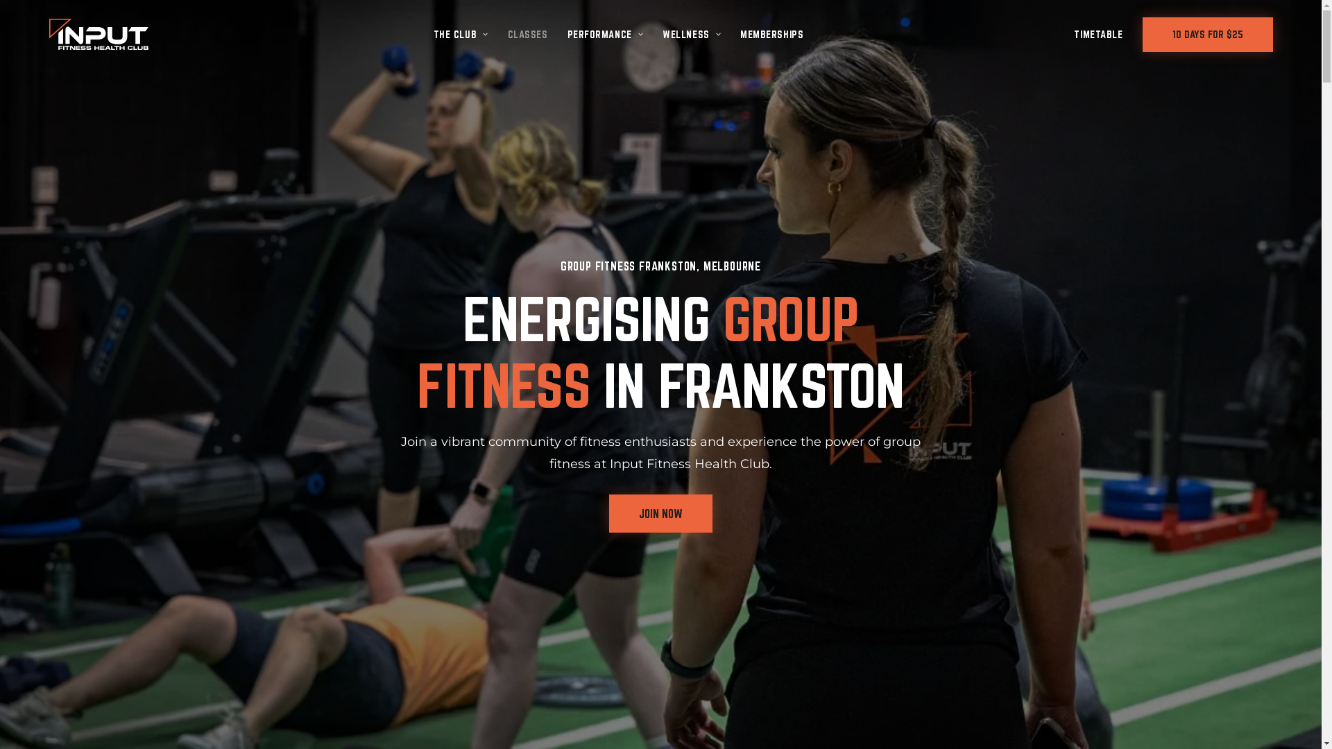 The width and height of the screenshot is (1332, 749). I want to click on CLASSES, so click(528, 35).